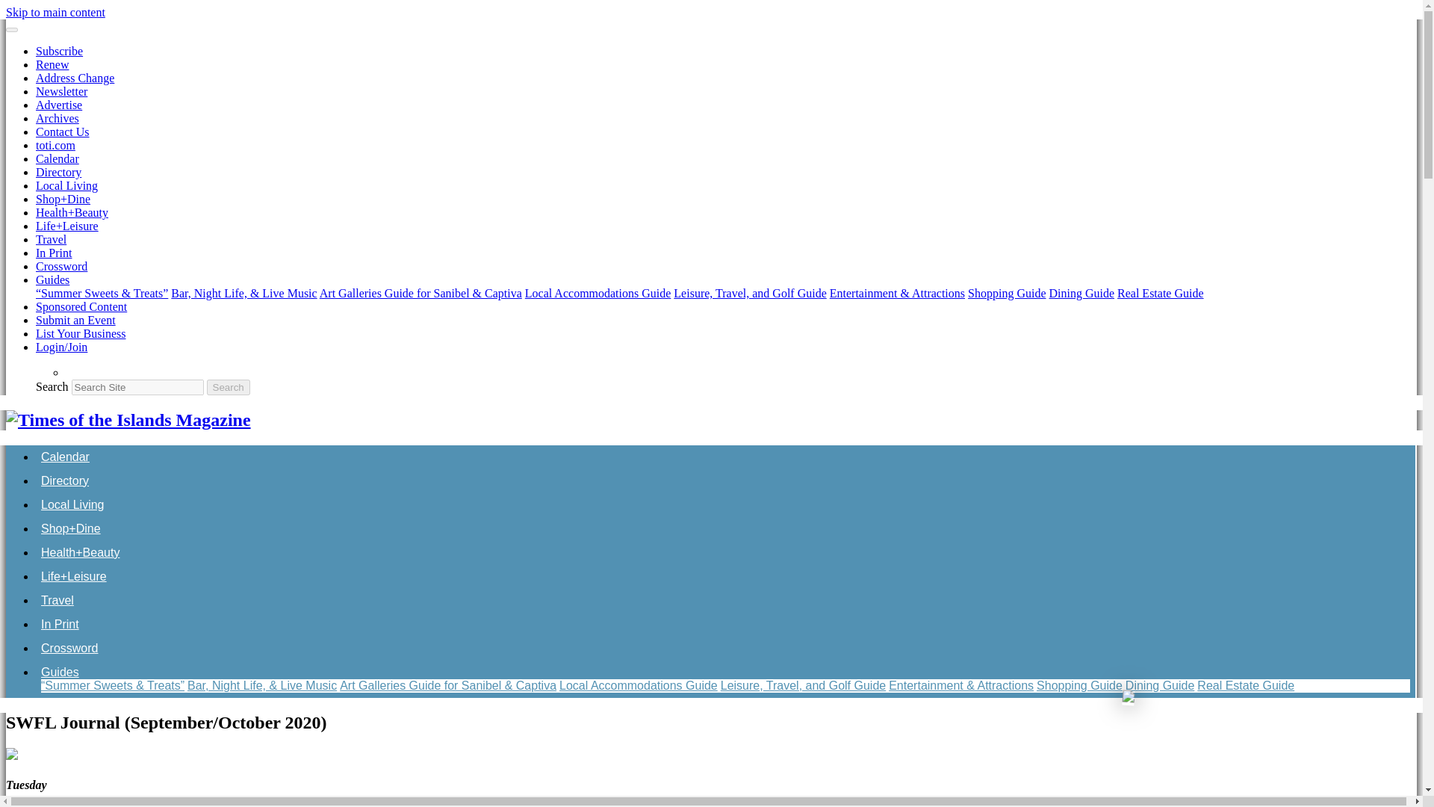  I want to click on Archives, so click(57, 118).